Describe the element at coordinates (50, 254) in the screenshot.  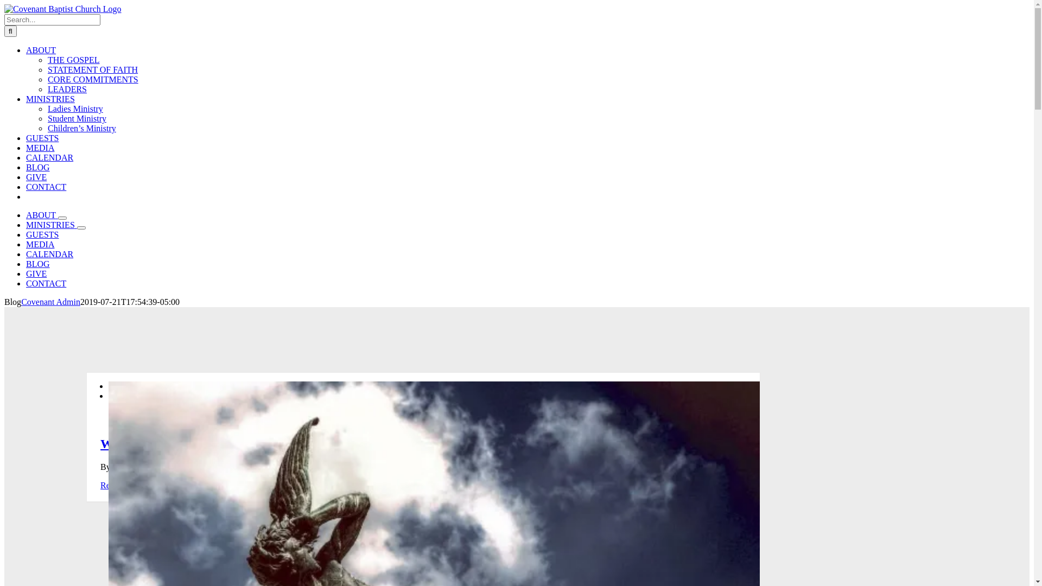
I see `CALENDAR` at that location.